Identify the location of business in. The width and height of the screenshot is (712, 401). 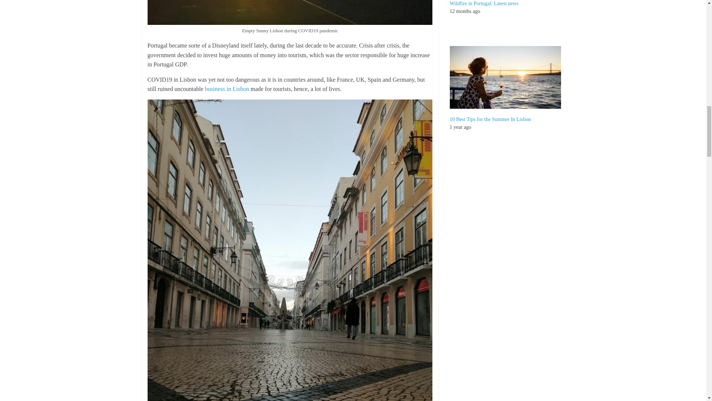
(219, 89).